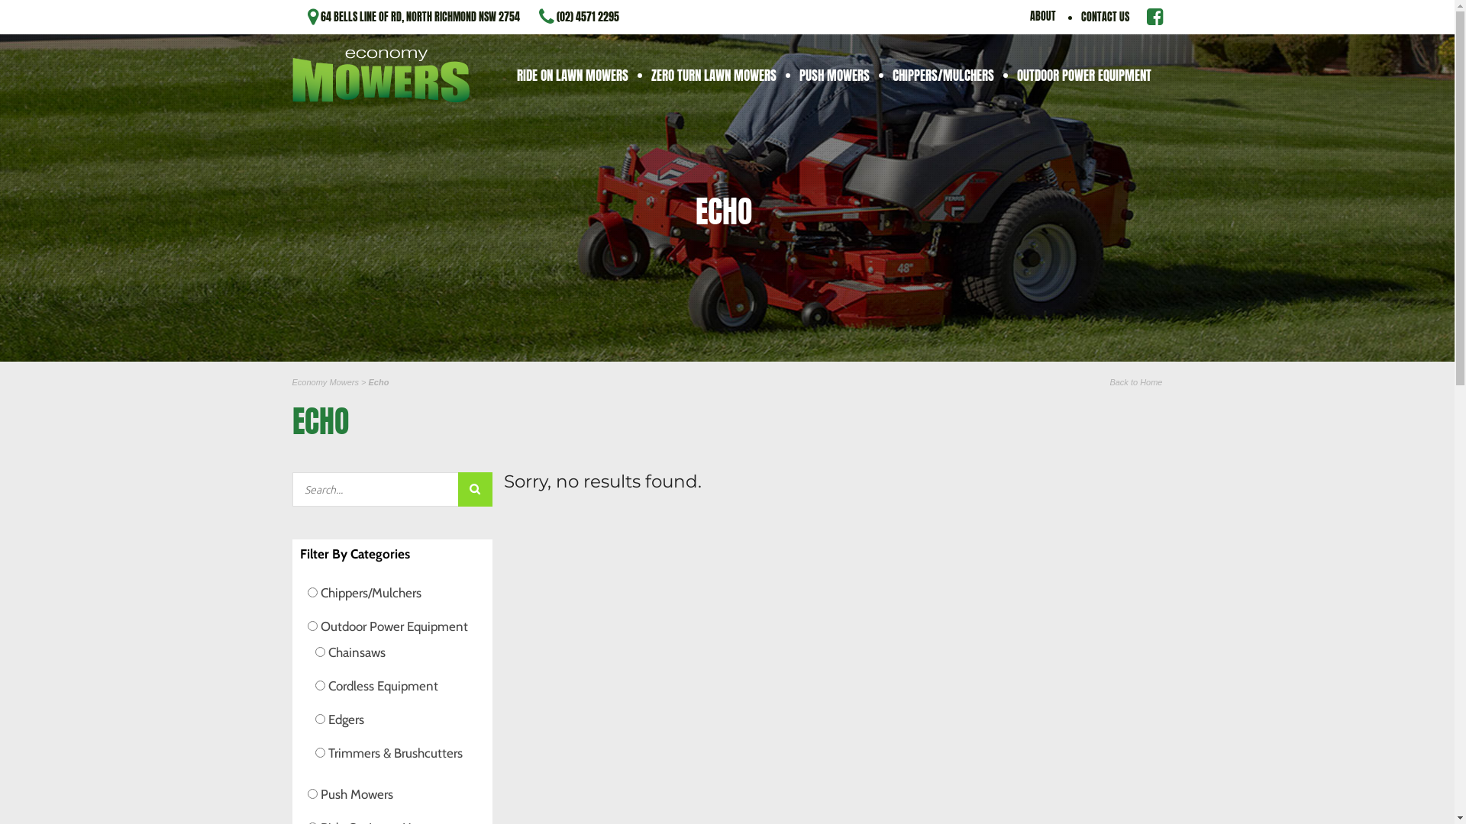 The width and height of the screenshot is (1466, 824). I want to click on Back to Home, so click(1136, 382).